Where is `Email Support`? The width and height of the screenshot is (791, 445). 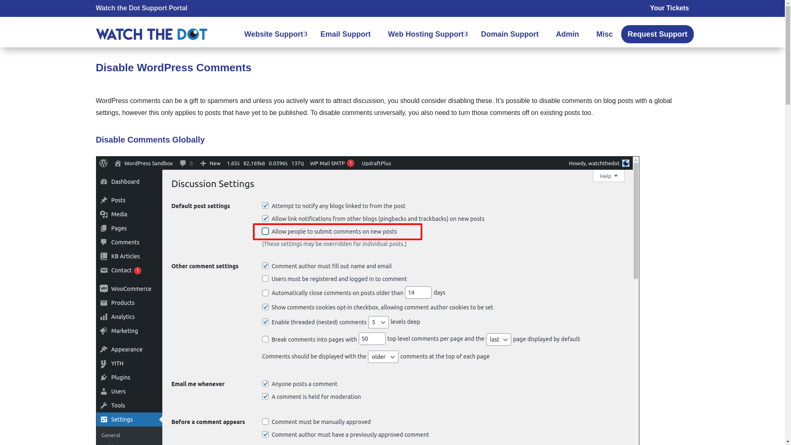 Email Support is located at coordinates (346, 34).